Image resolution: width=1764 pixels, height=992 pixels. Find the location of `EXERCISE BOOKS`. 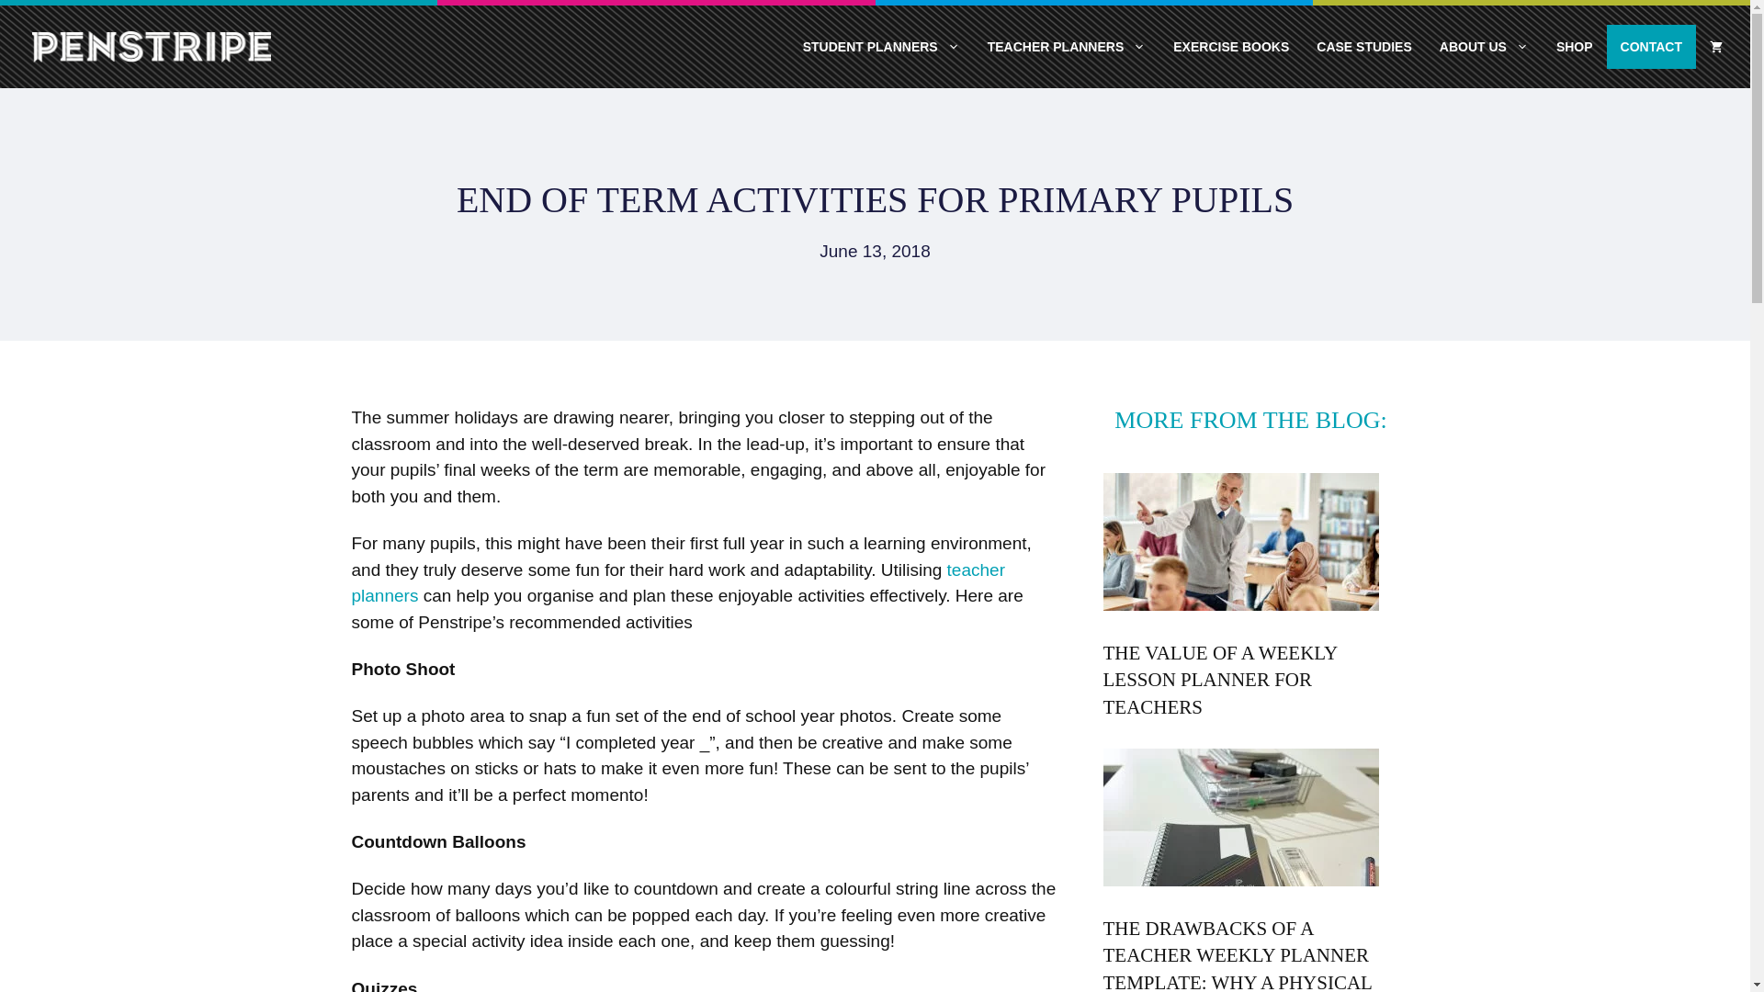

EXERCISE BOOKS is located at coordinates (1231, 46).